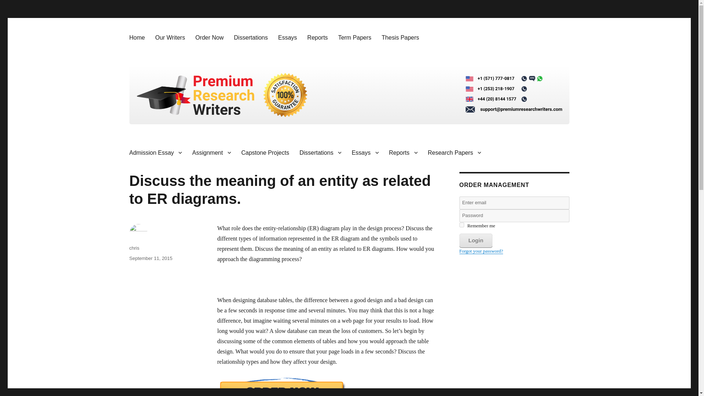 The height and width of the screenshot is (396, 704). I want to click on Assignment, so click(211, 153).